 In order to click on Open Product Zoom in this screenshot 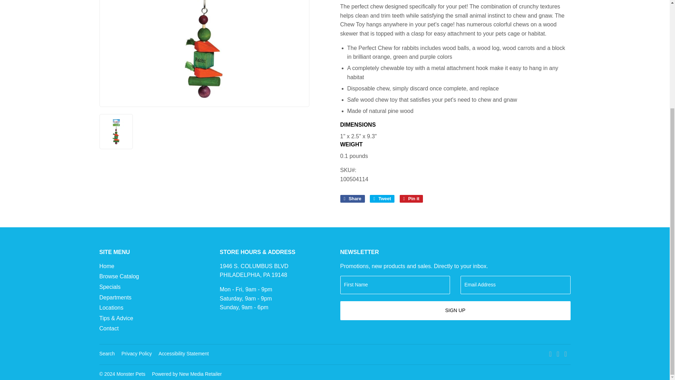, I will do `click(205, 50)`.